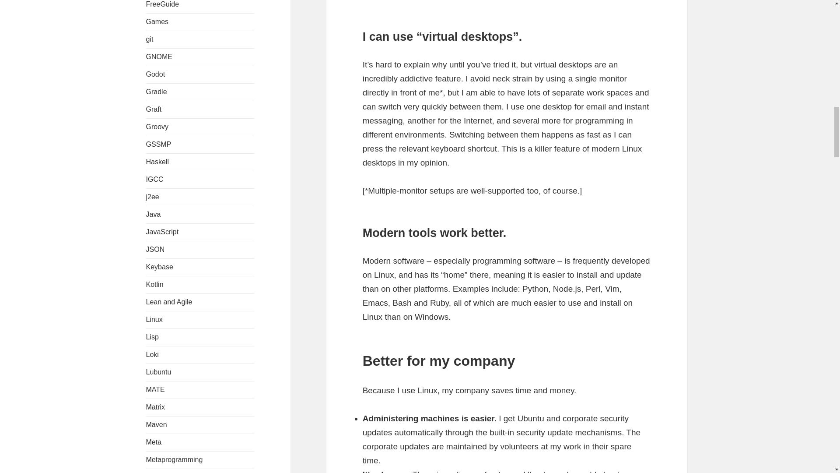 Image resolution: width=840 pixels, height=473 pixels. What do you see at coordinates (159, 56) in the screenshot?
I see `GNOME` at bounding box center [159, 56].